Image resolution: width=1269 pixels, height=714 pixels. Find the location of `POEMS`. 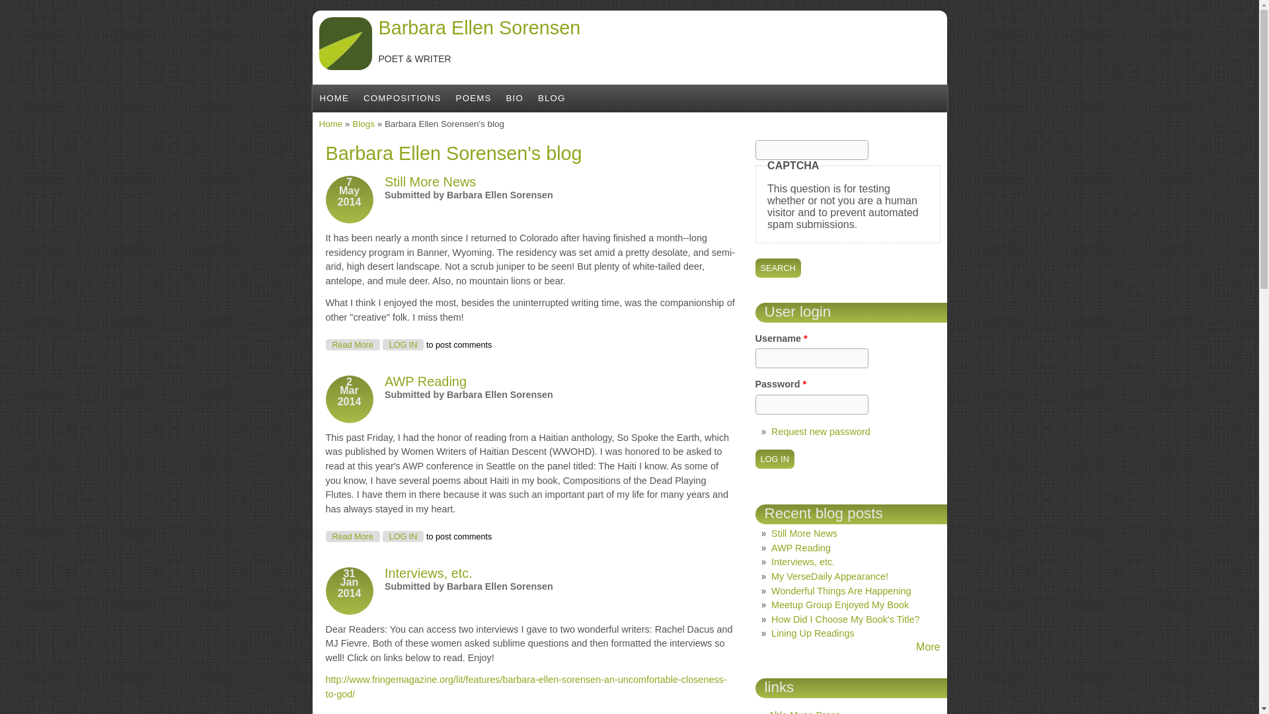

POEMS is located at coordinates (403, 345).